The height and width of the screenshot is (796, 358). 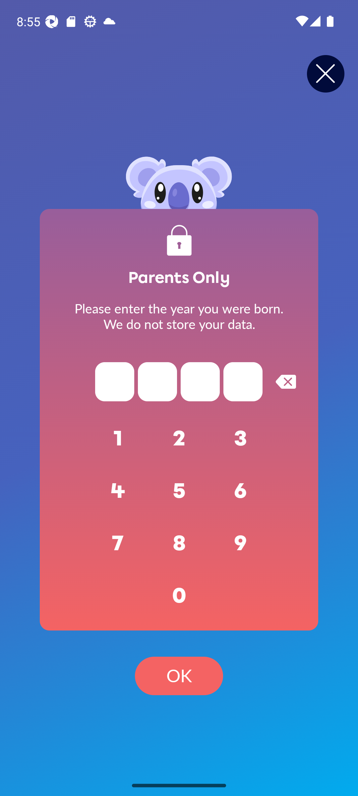 What do you see at coordinates (179, 596) in the screenshot?
I see `0` at bounding box center [179, 596].